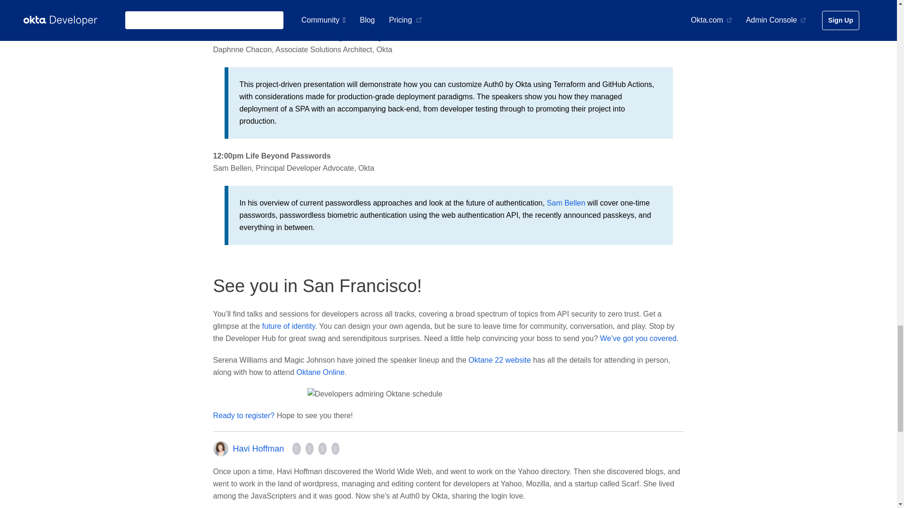  I want to click on future of identity, so click(289, 326).